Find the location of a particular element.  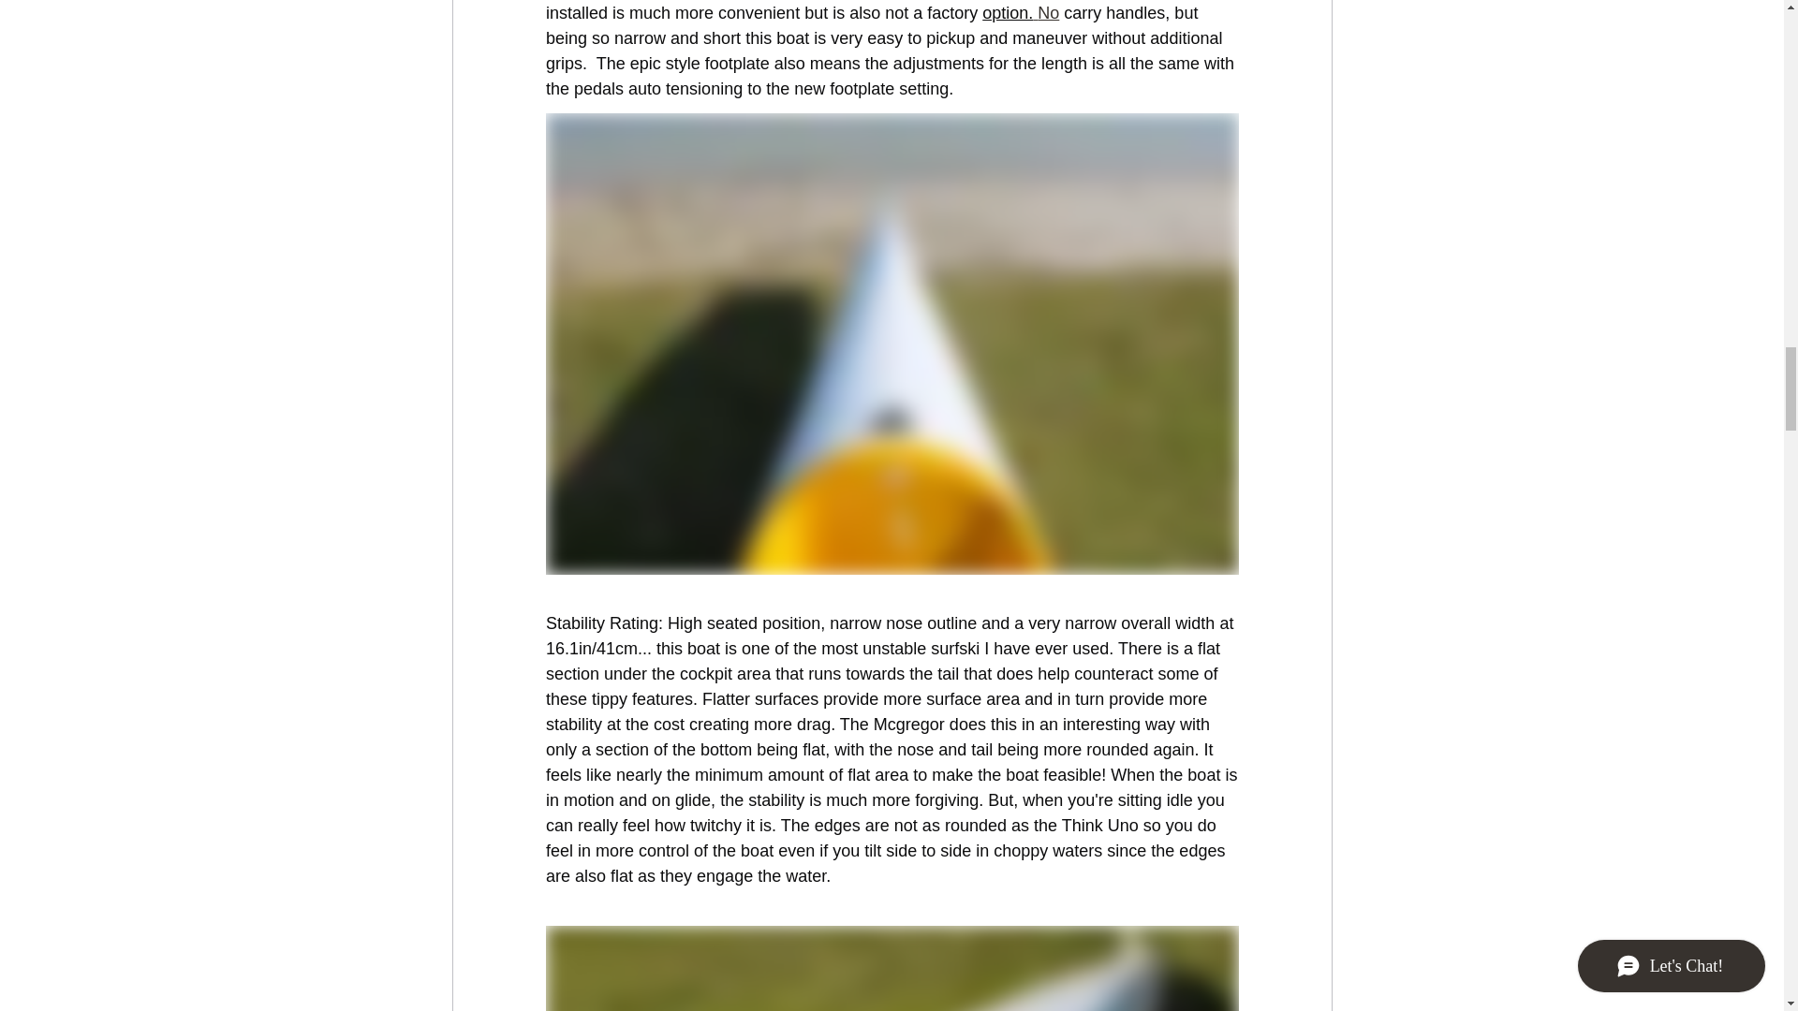

No is located at coordinates (1047, 13).